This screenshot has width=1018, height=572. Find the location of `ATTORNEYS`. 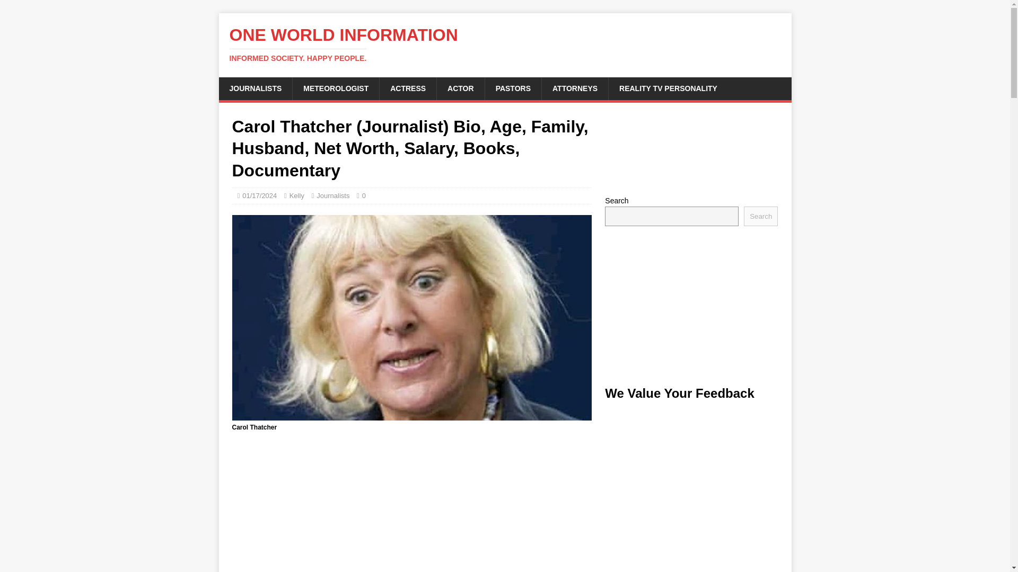

ATTORNEYS is located at coordinates (575, 88).